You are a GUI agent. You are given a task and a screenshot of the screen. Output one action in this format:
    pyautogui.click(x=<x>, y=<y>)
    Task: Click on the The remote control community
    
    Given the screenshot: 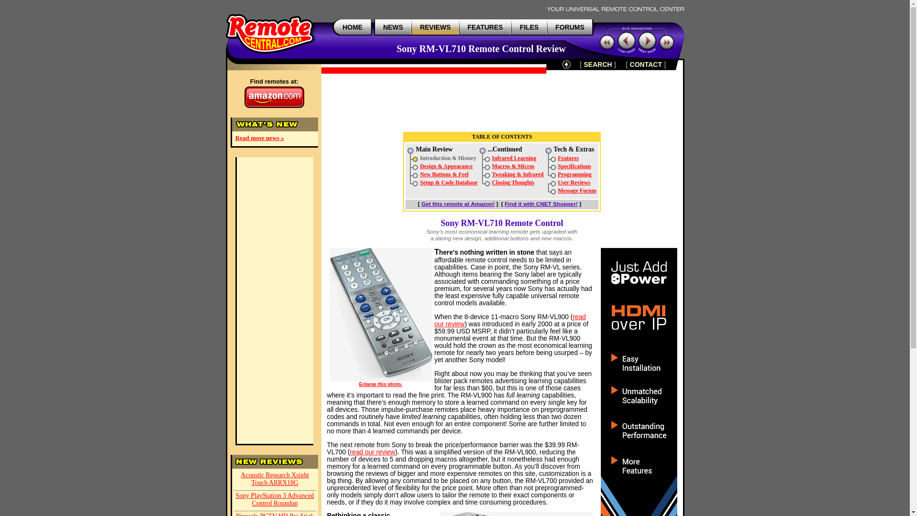 What is the action you would take?
    pyautogui.click(x=570, y=27)
    